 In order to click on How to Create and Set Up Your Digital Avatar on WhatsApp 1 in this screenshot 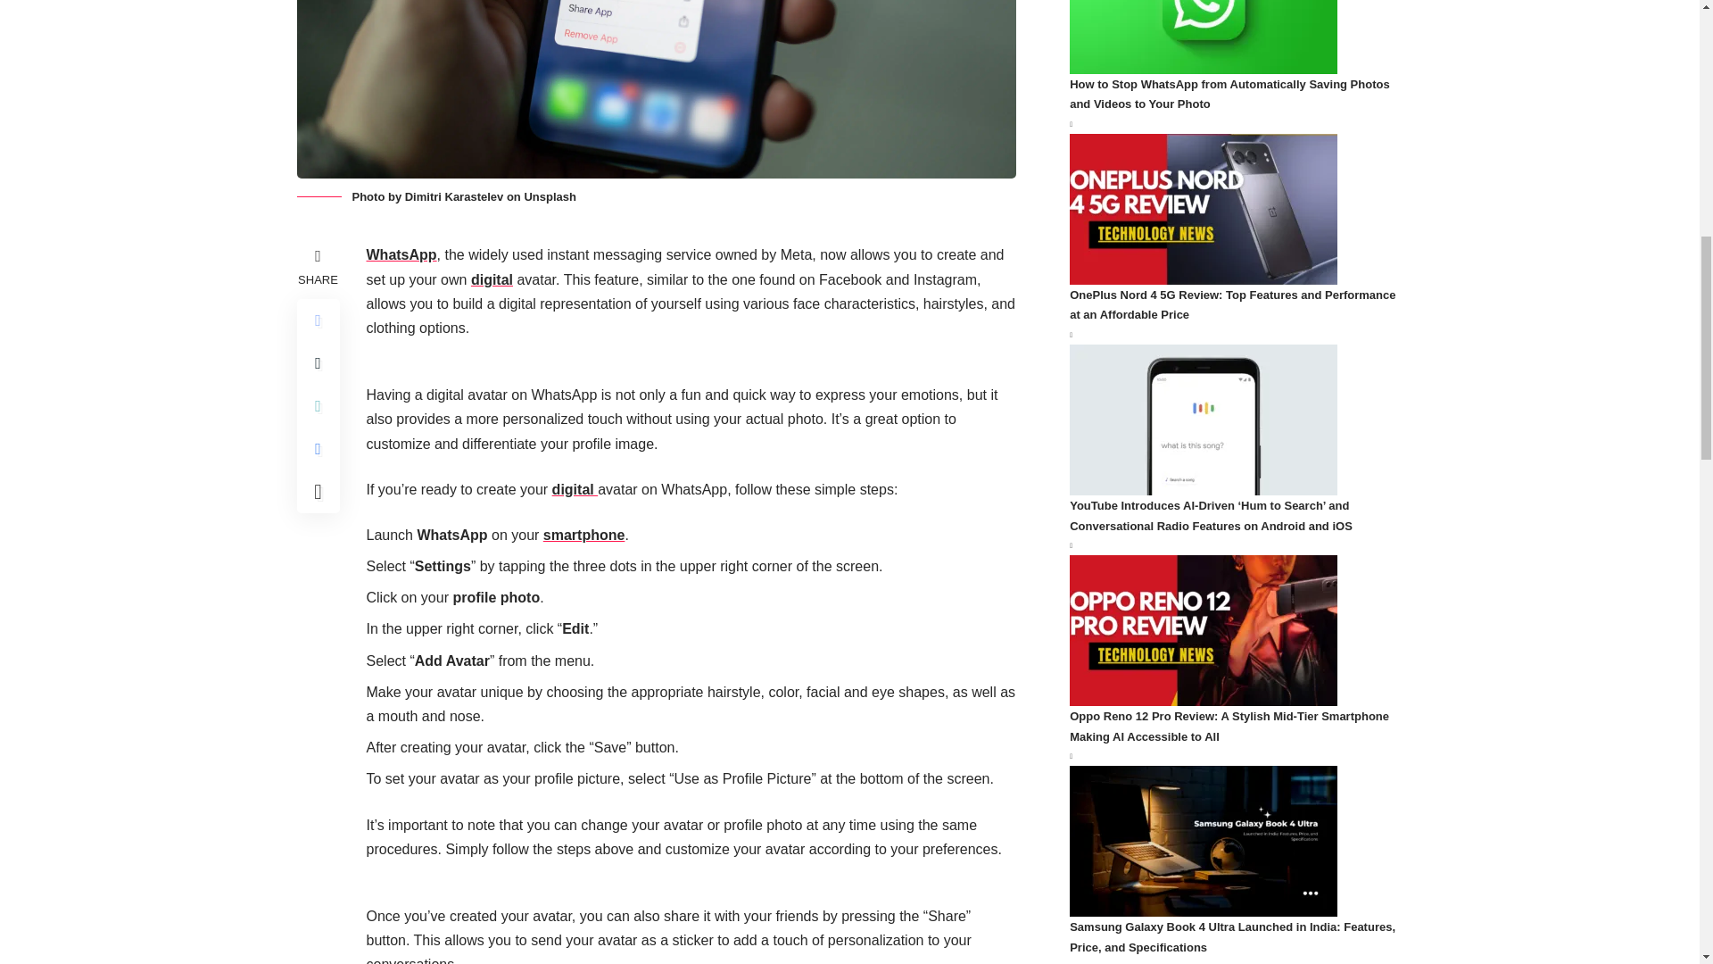, I will do `click(656, 89)`.